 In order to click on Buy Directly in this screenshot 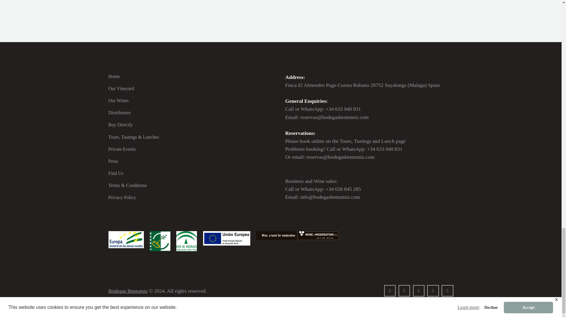, I will do `click(121, 125)`.